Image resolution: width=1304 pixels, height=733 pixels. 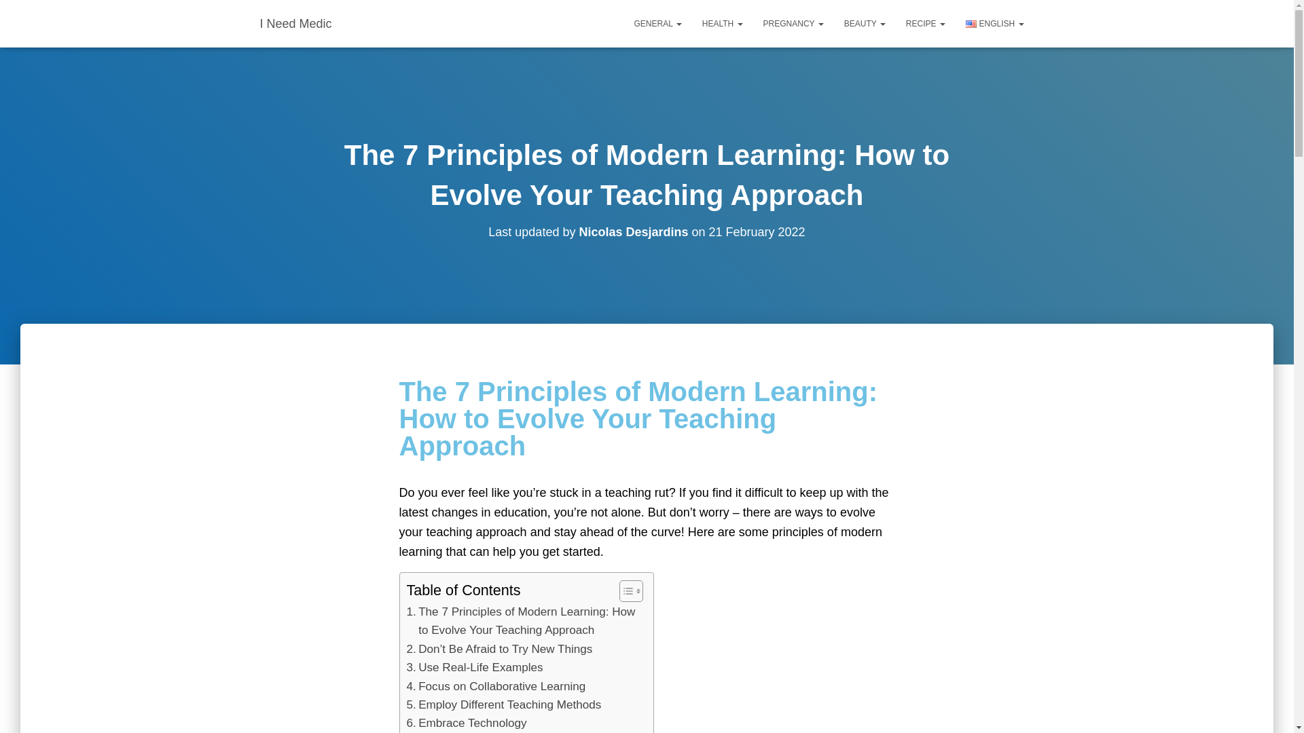 What do you see at coordinates (503, 704) in the screenshot?
I see `Employ Different Teaching Methods` at bounding box center [503, 704].